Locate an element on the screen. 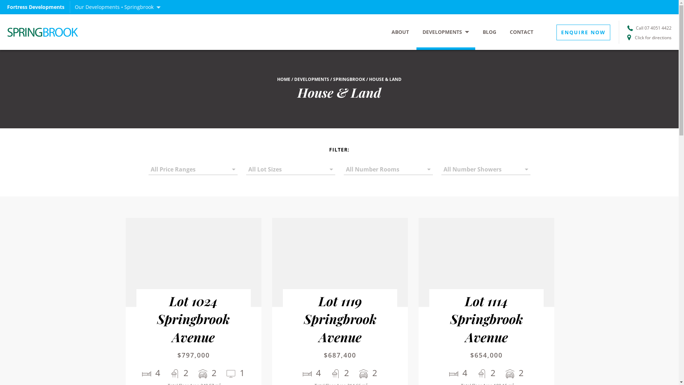 This screenshot has width=684, height=385. Fortress Developments is located at coordinates (61, 32).